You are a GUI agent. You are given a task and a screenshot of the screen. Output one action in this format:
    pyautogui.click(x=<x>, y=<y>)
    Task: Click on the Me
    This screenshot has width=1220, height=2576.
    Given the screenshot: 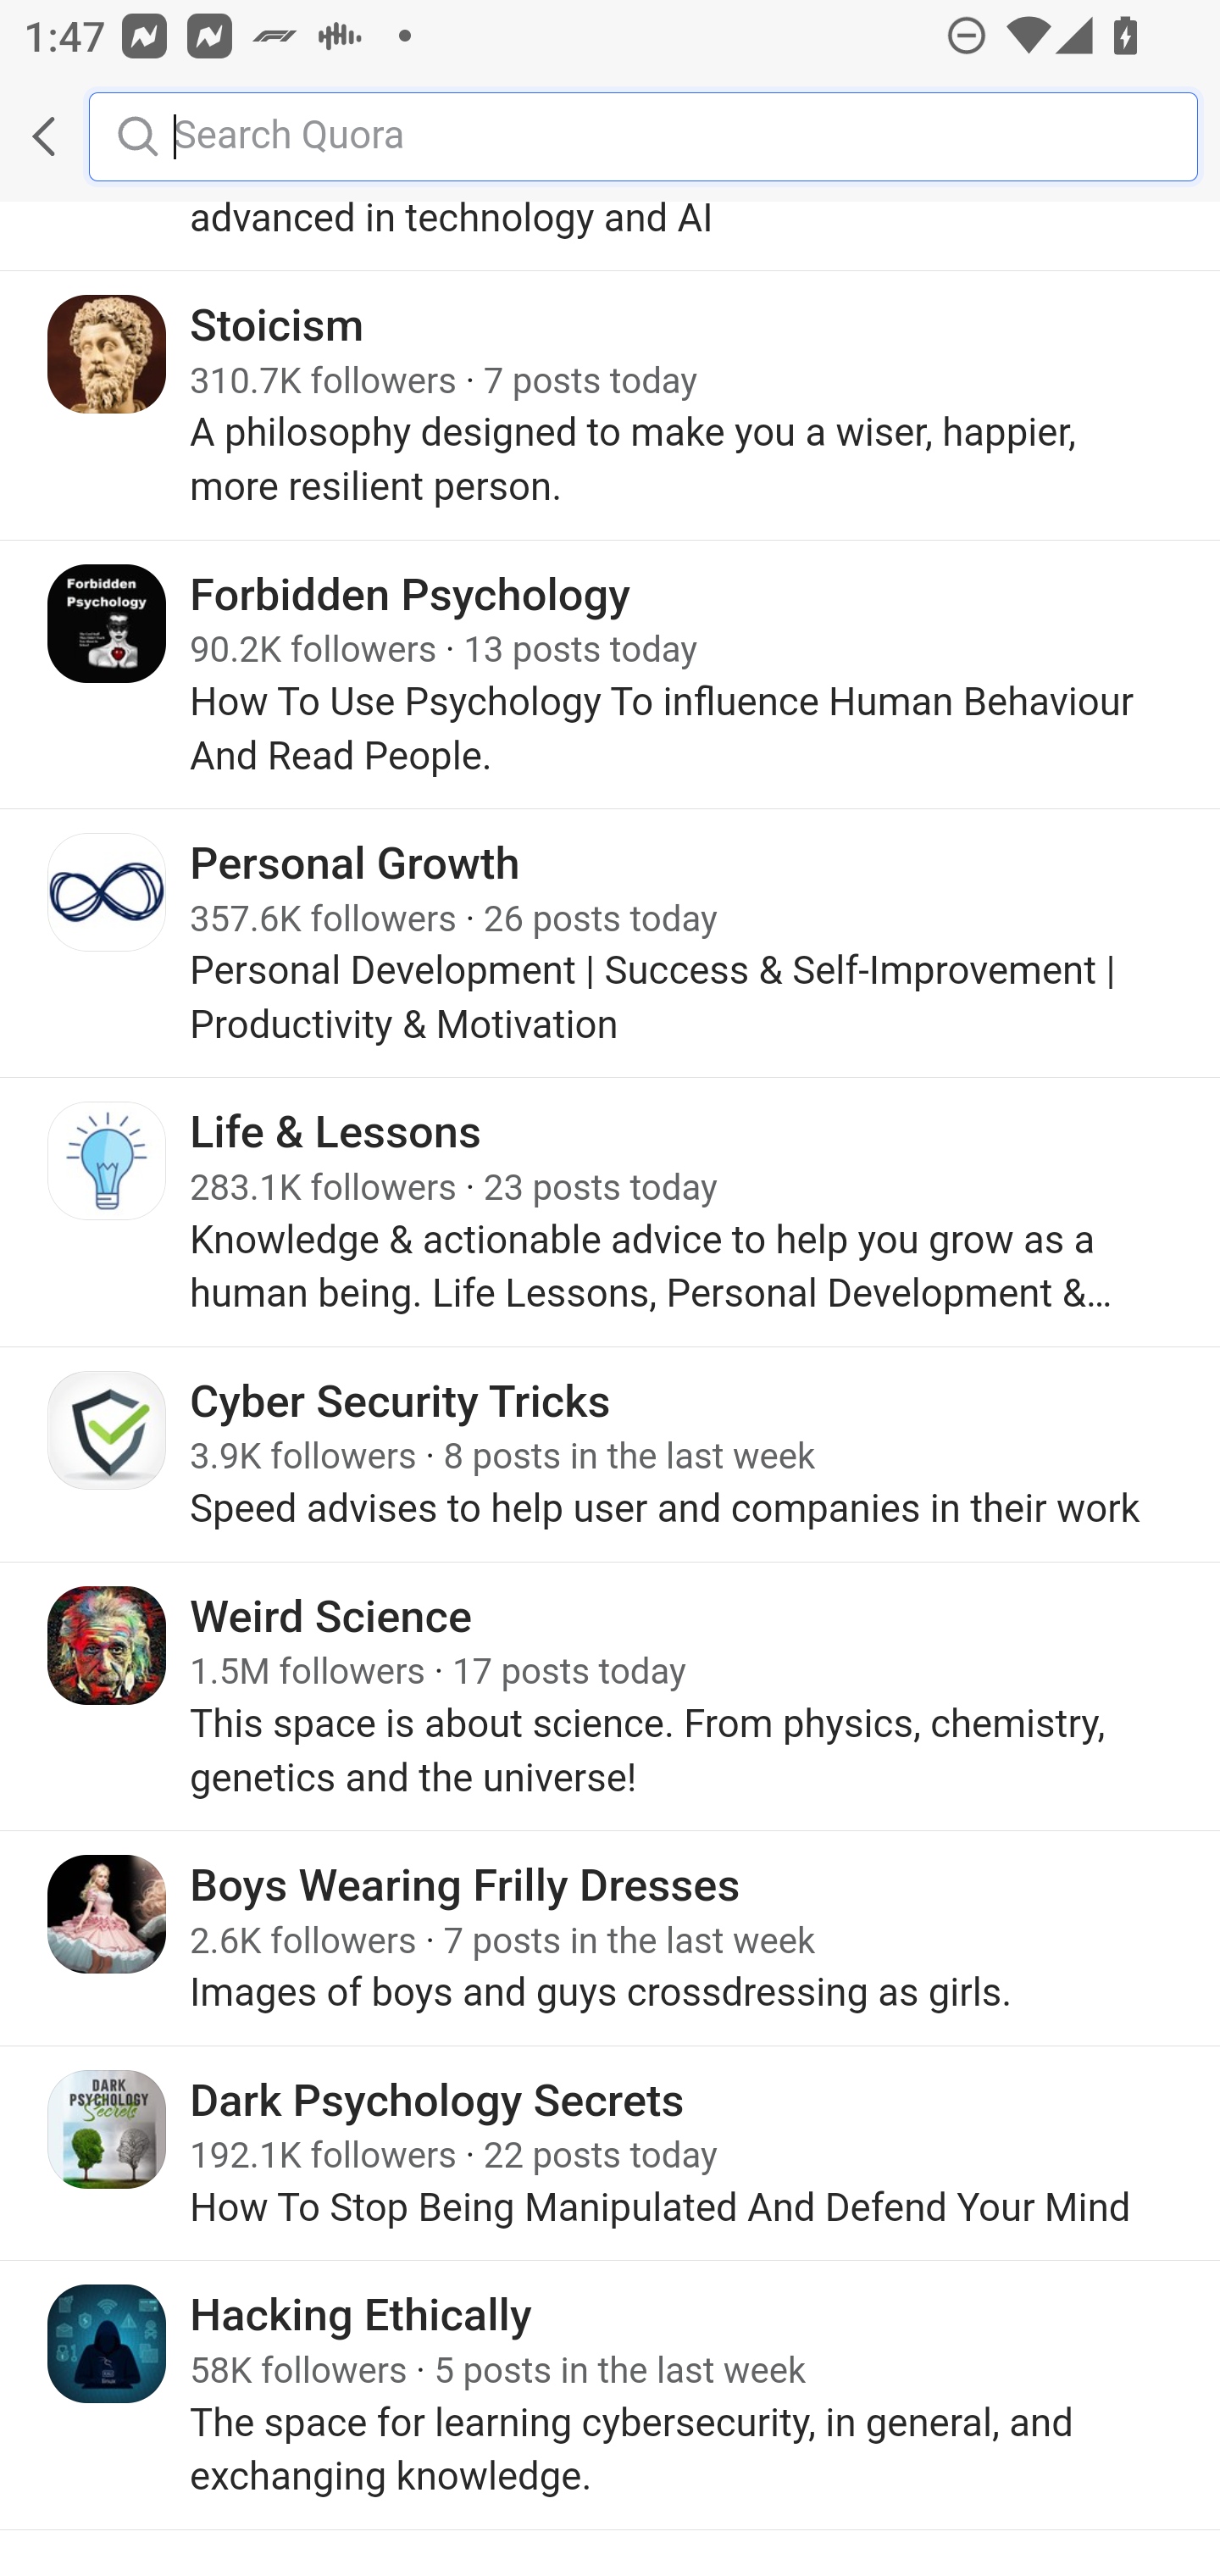 What is the action you would take?
    pyautogui.click(x=107, y=136)
    